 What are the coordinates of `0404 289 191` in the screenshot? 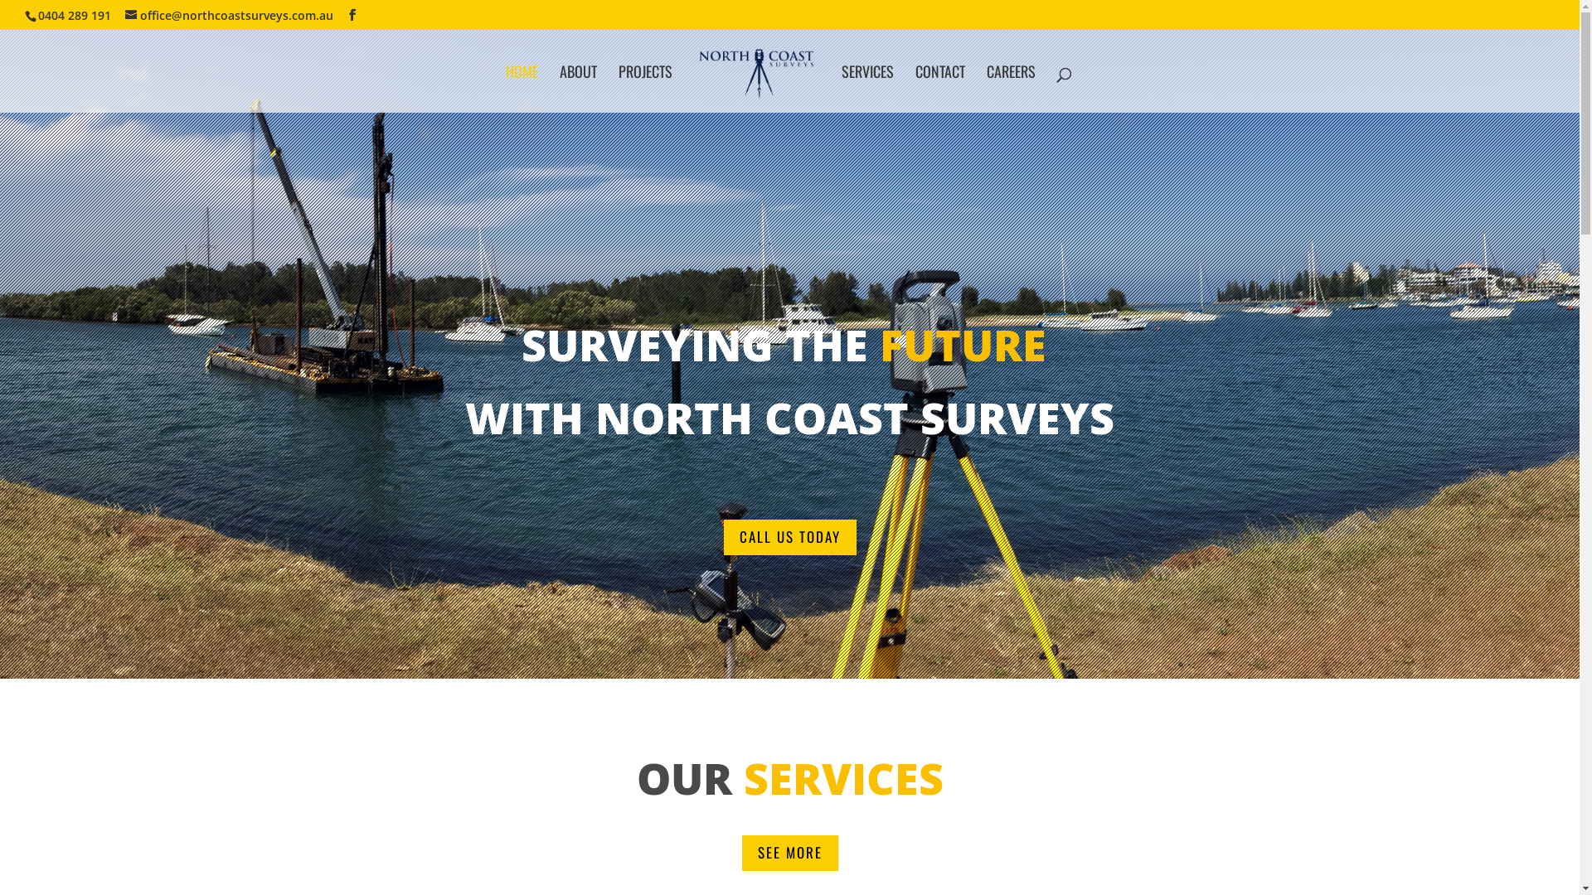 It's located at (75, 15).